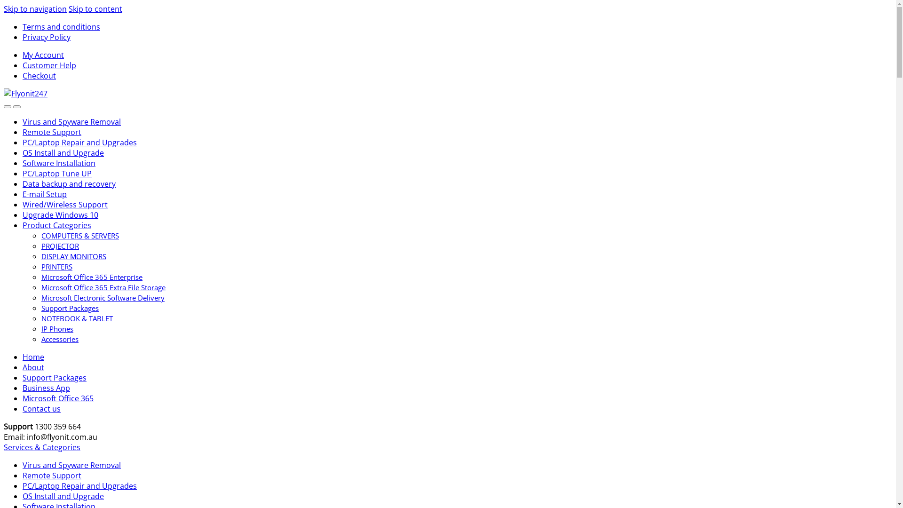 Image resolution: width=903 pixels, height=508 pixels. I want to click on My Account, so click(43, 55).